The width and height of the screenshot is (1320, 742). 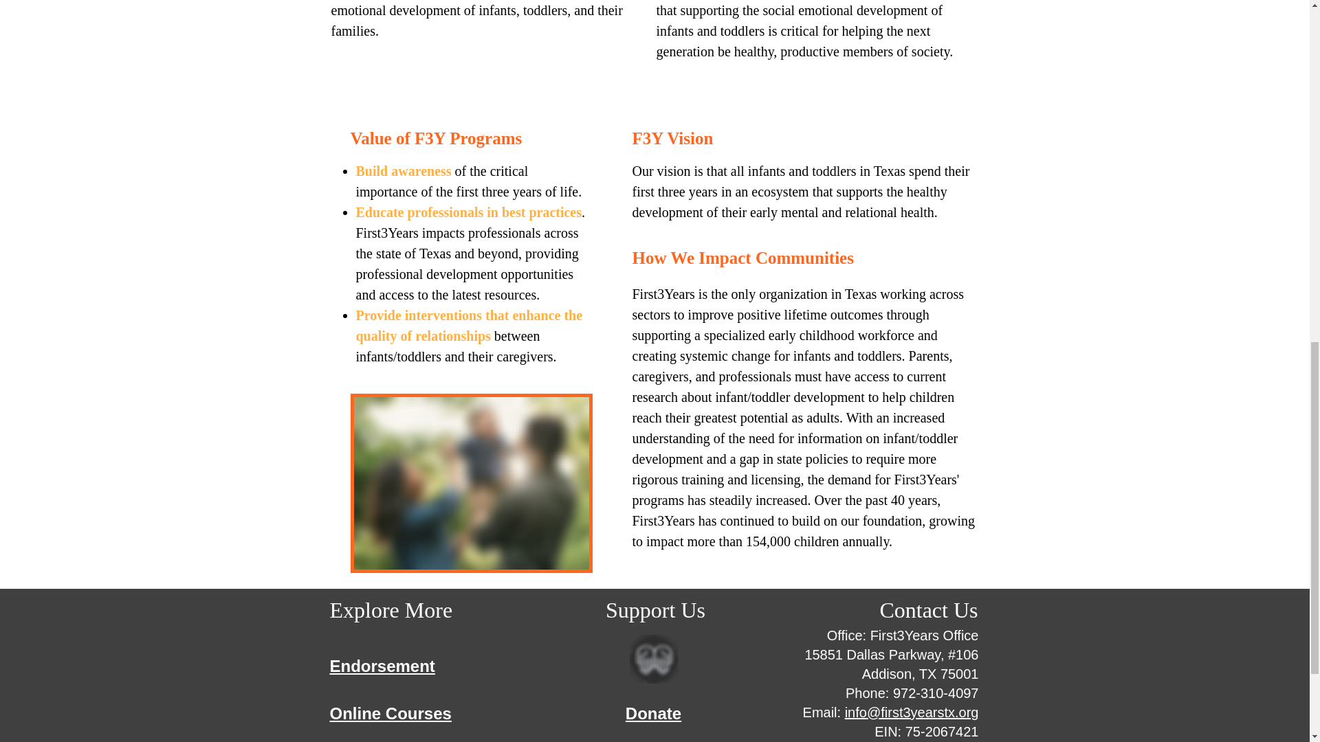 I want to click on Online Courses, so click(x=390, y=713).